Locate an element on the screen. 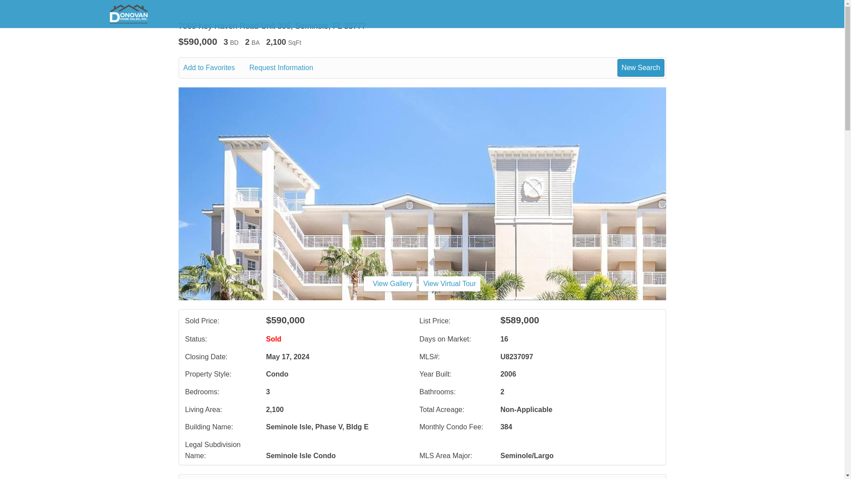 This screenshot has height=479, width=851. View Gallery is located at coordinates (390, 283).